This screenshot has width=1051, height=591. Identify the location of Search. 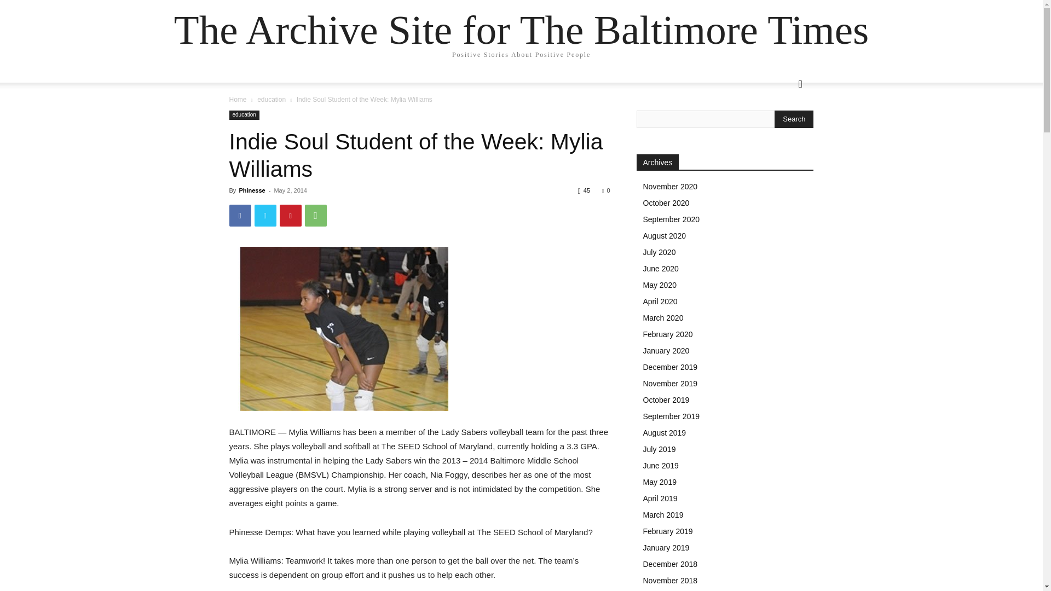
(794, 119).